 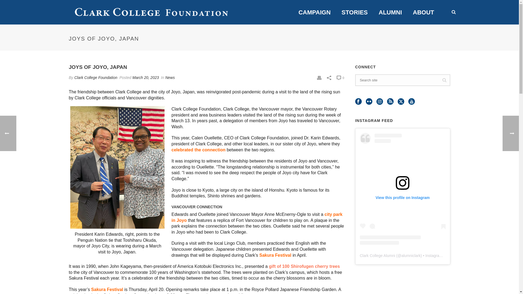 I want to click on ALUMNI, so click(x=390, y=13).